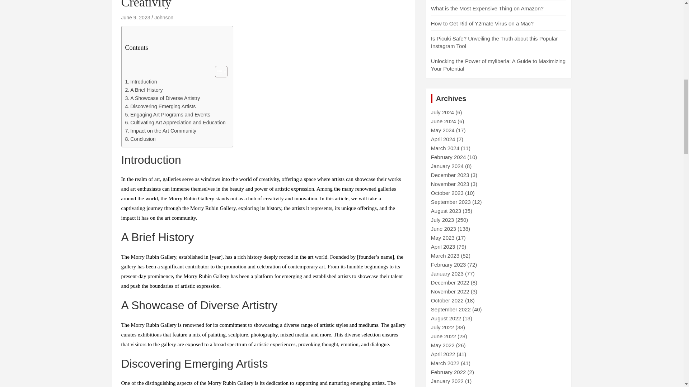 This screenshot has height=387, width=689. What do you see at coordinates (162, 98) in the screenshot?
I see `A Showcase of Diverse Artistry` at bounding box center [162, 98].